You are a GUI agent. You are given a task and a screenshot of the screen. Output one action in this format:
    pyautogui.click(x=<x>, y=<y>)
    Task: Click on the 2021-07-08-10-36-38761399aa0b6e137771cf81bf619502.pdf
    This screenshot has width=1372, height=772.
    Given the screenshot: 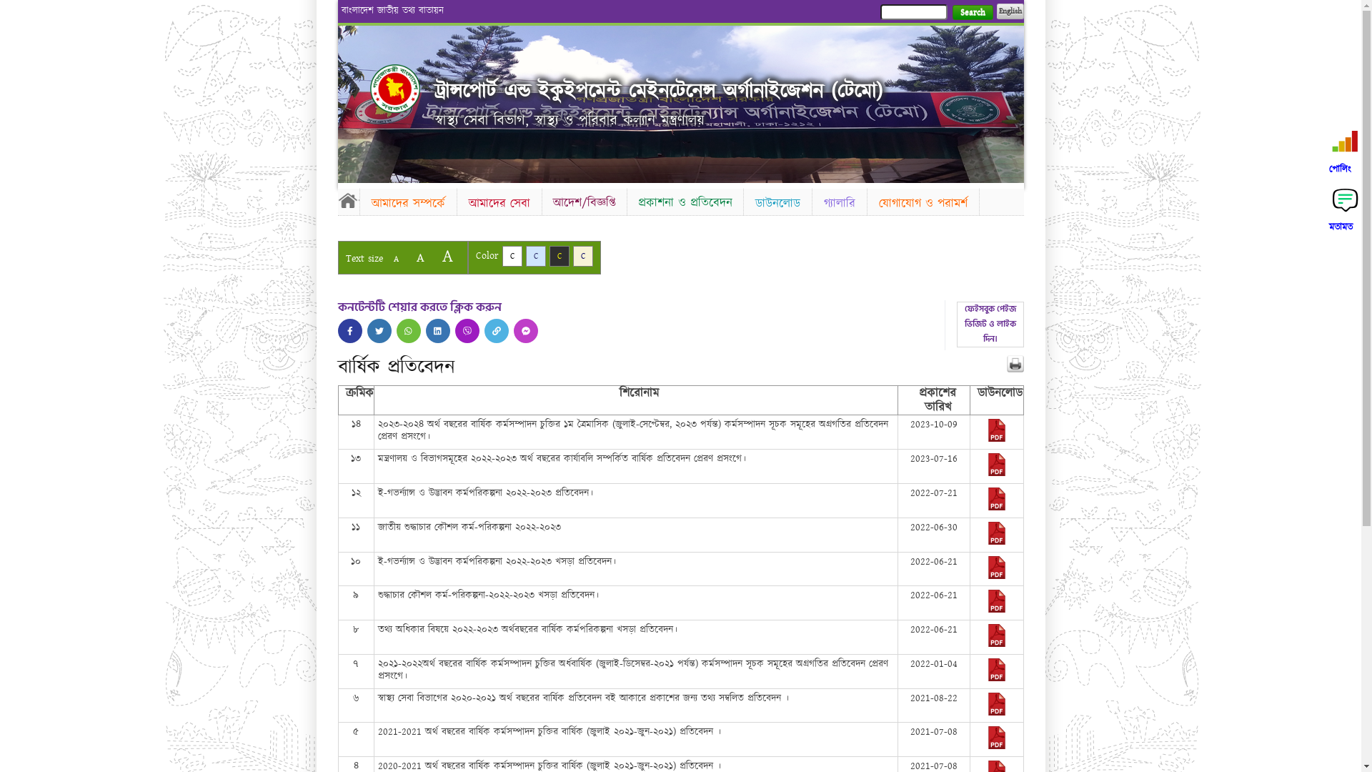 What is the action you would take?
    pyautogui.click(x=997, y=746)
    